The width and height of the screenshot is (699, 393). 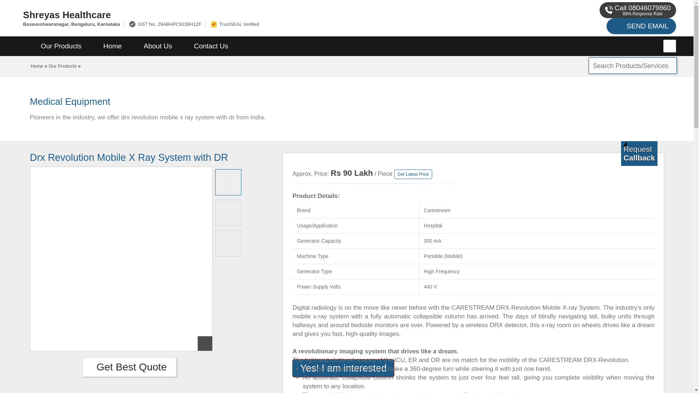 What do you see at coordinates (61, 46) in the screenshot?
I see `Our Products` at bounding box center [61, 46].